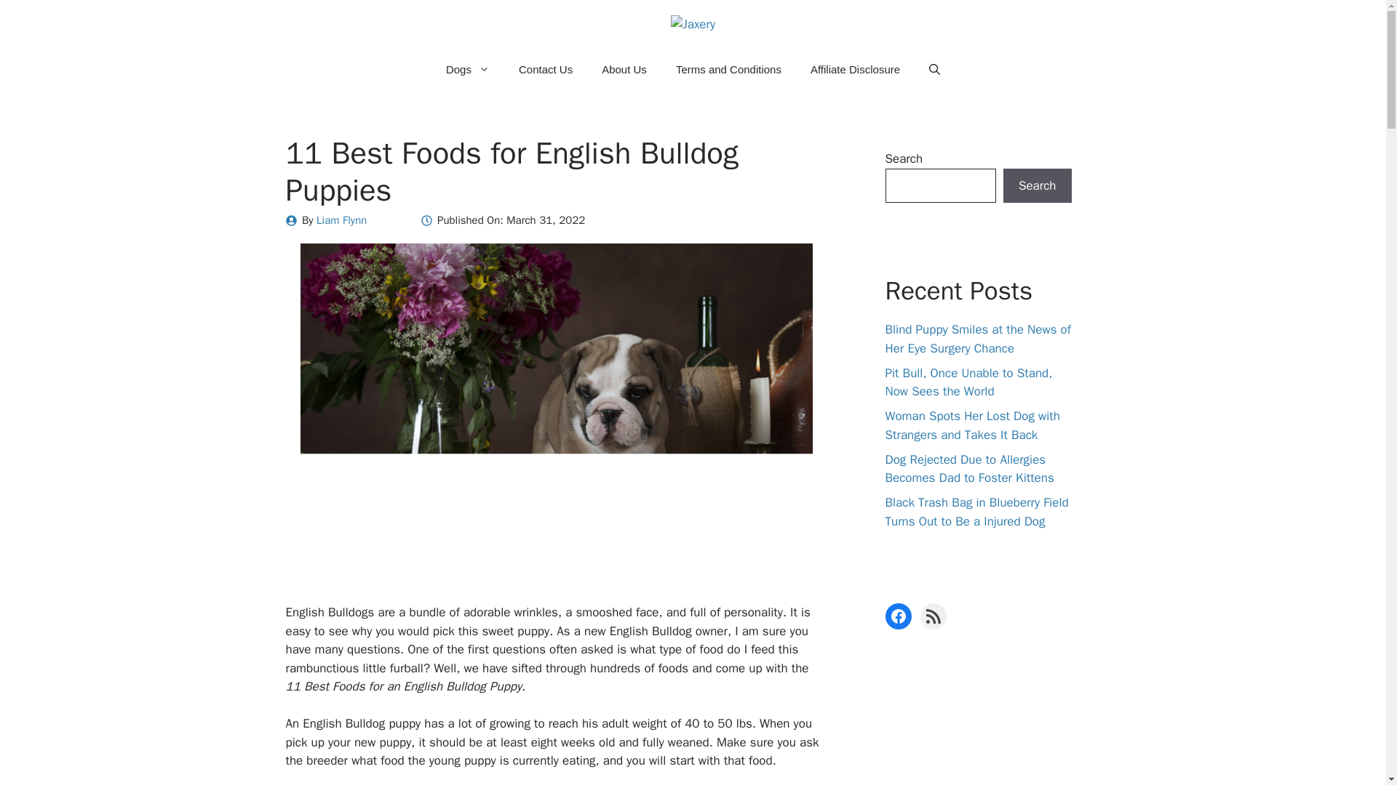  I want to click on Contact Us, so click(546, 70).